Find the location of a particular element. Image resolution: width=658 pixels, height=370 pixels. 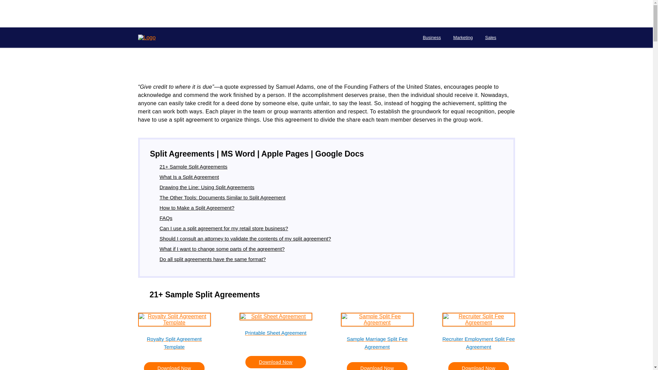

Printable Sheet Agreement is located at coordinates (276, 336).